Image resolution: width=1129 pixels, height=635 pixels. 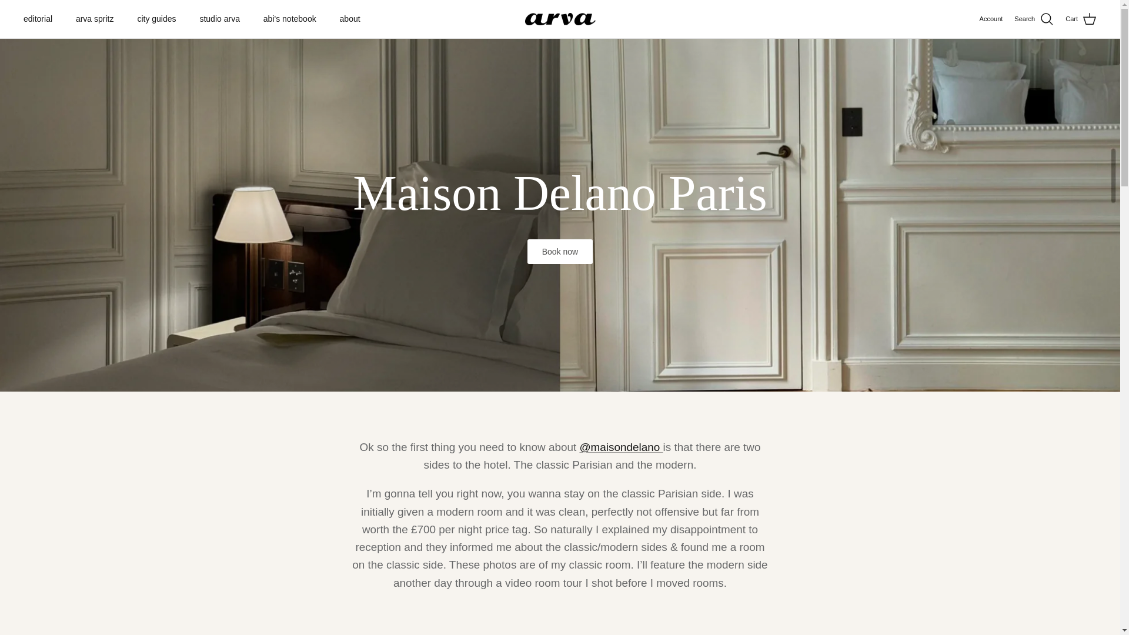 I want to click on studio arva, so click(x=560, y=19).